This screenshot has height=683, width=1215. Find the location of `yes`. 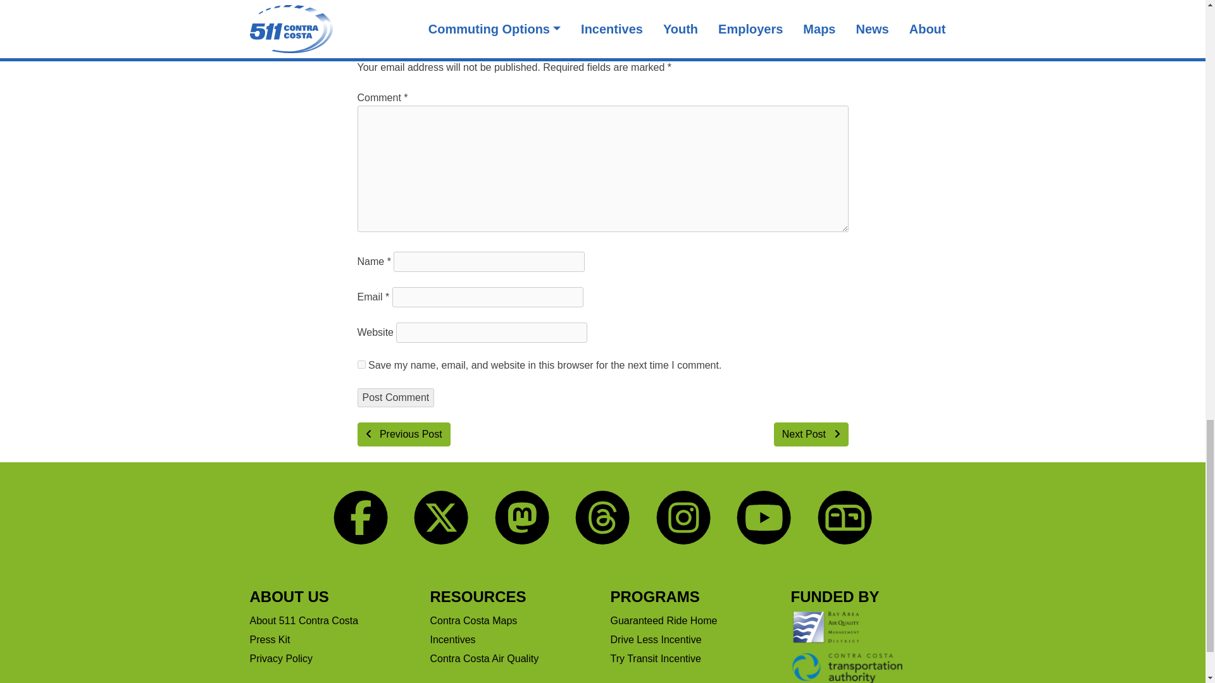

yes is located at coordinates (361, 364).